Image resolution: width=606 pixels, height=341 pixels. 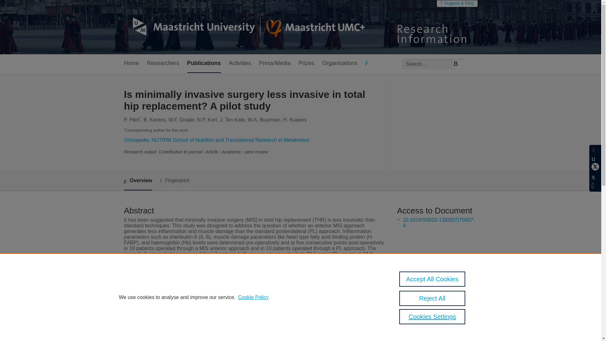 What do you see at coordinates (240, 63) in the screenshot?
I see `Activities` at bounding box center [240, 63].